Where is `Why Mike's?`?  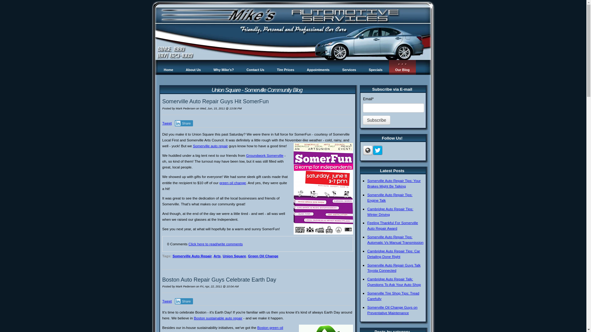 Why Mike's? is located at coordinates (223, 67).